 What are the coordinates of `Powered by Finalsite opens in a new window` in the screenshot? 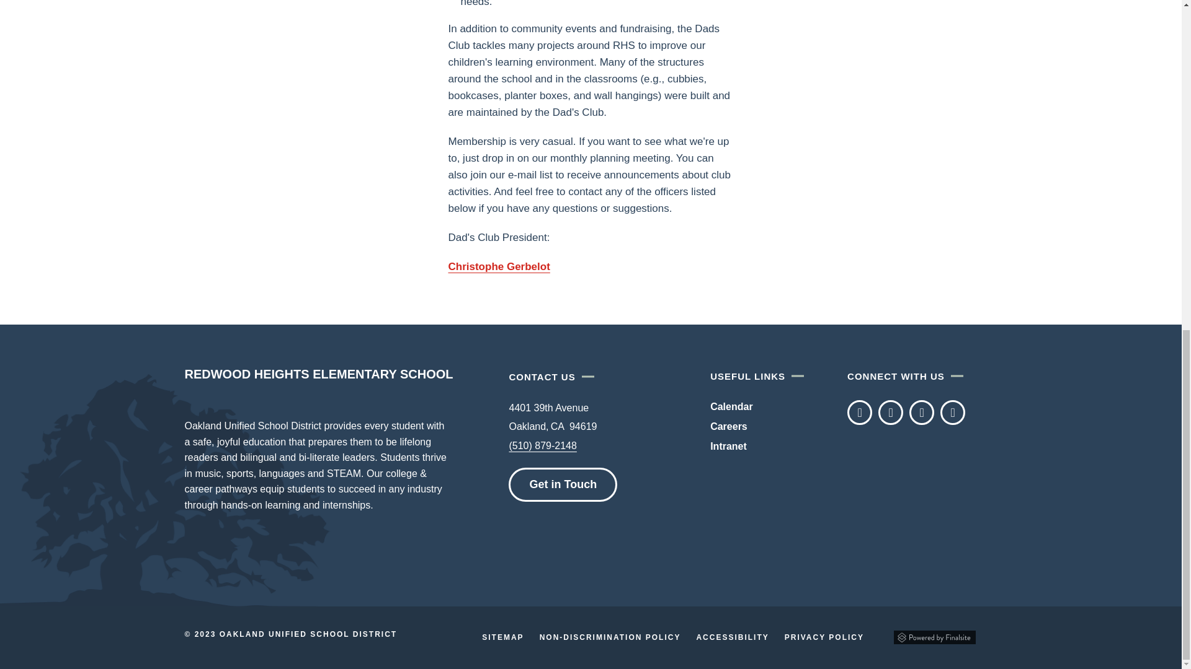 It's located at (934, 637).